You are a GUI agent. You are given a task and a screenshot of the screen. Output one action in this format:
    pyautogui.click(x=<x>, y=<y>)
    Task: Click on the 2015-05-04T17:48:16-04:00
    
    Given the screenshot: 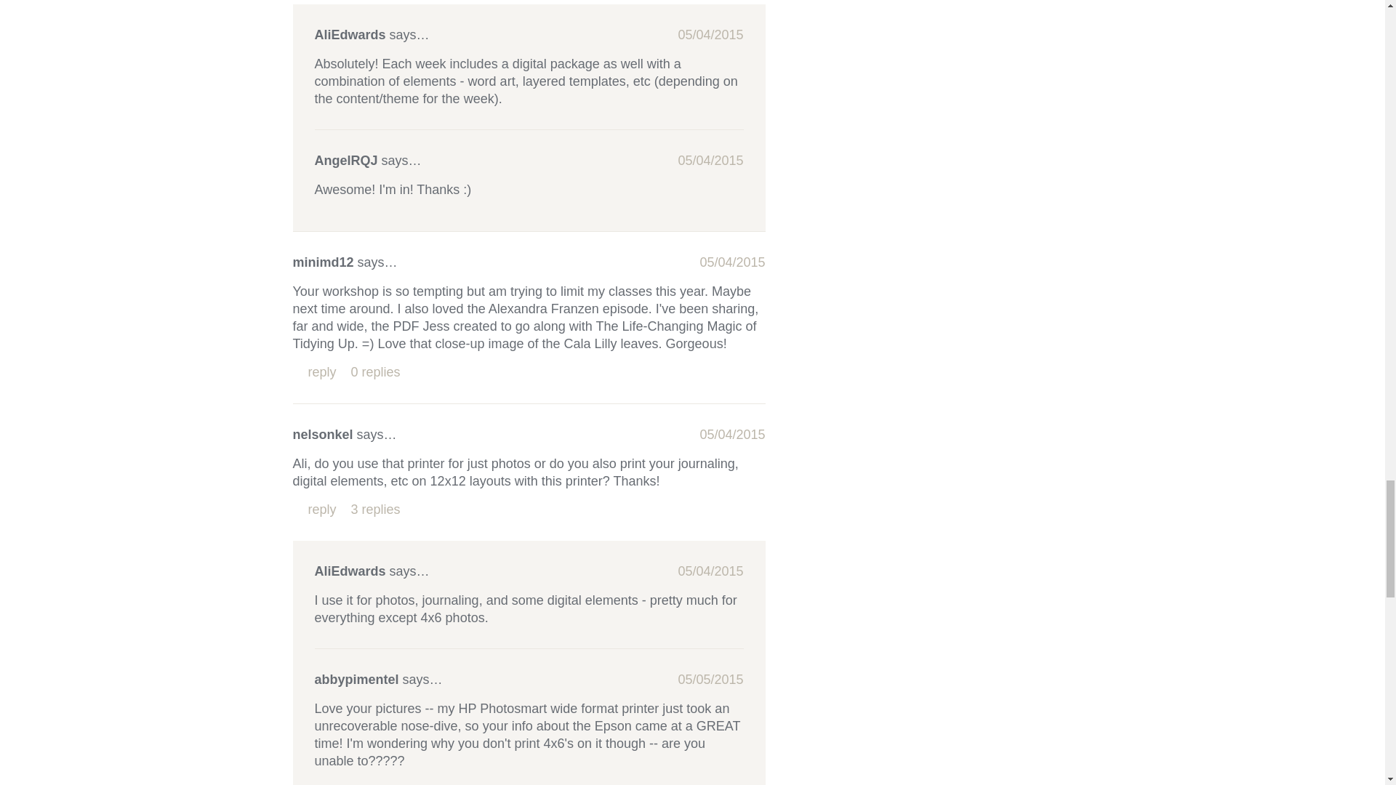 What is the action you would take?
    pyautogui.click(x=710, y=571)
    